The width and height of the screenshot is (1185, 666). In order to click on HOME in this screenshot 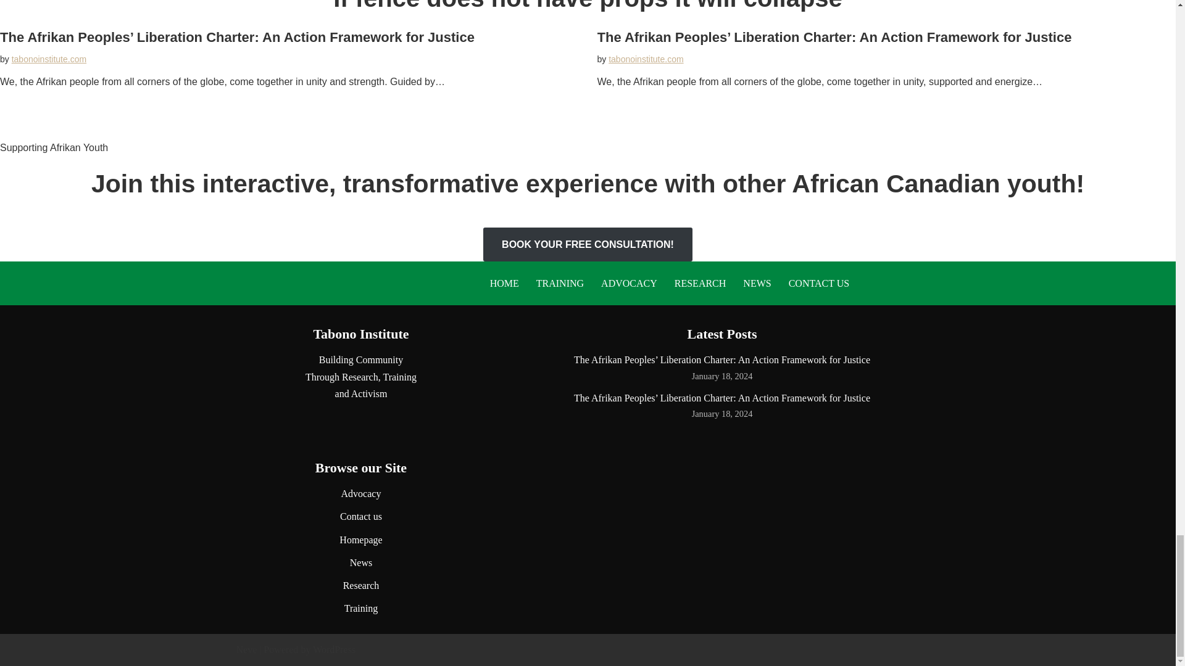, I will do `click(504, 284)`.